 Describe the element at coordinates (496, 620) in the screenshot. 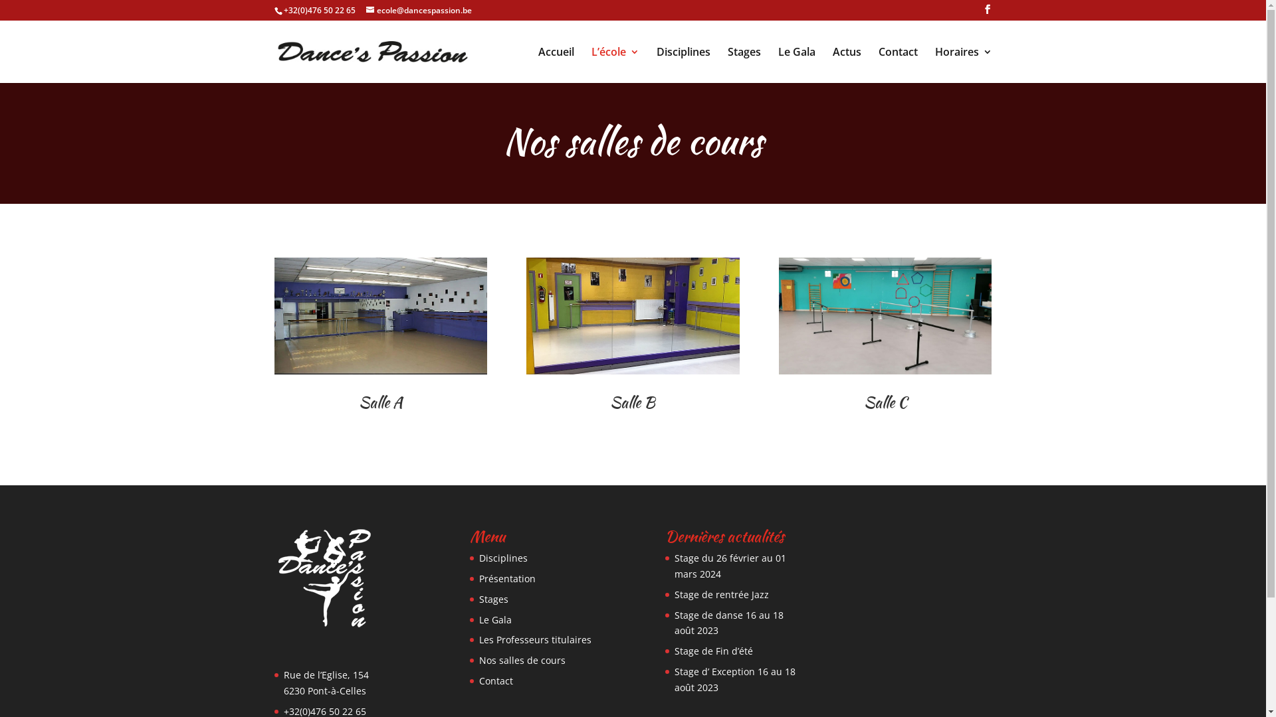

I see `Le Gala` at that location.